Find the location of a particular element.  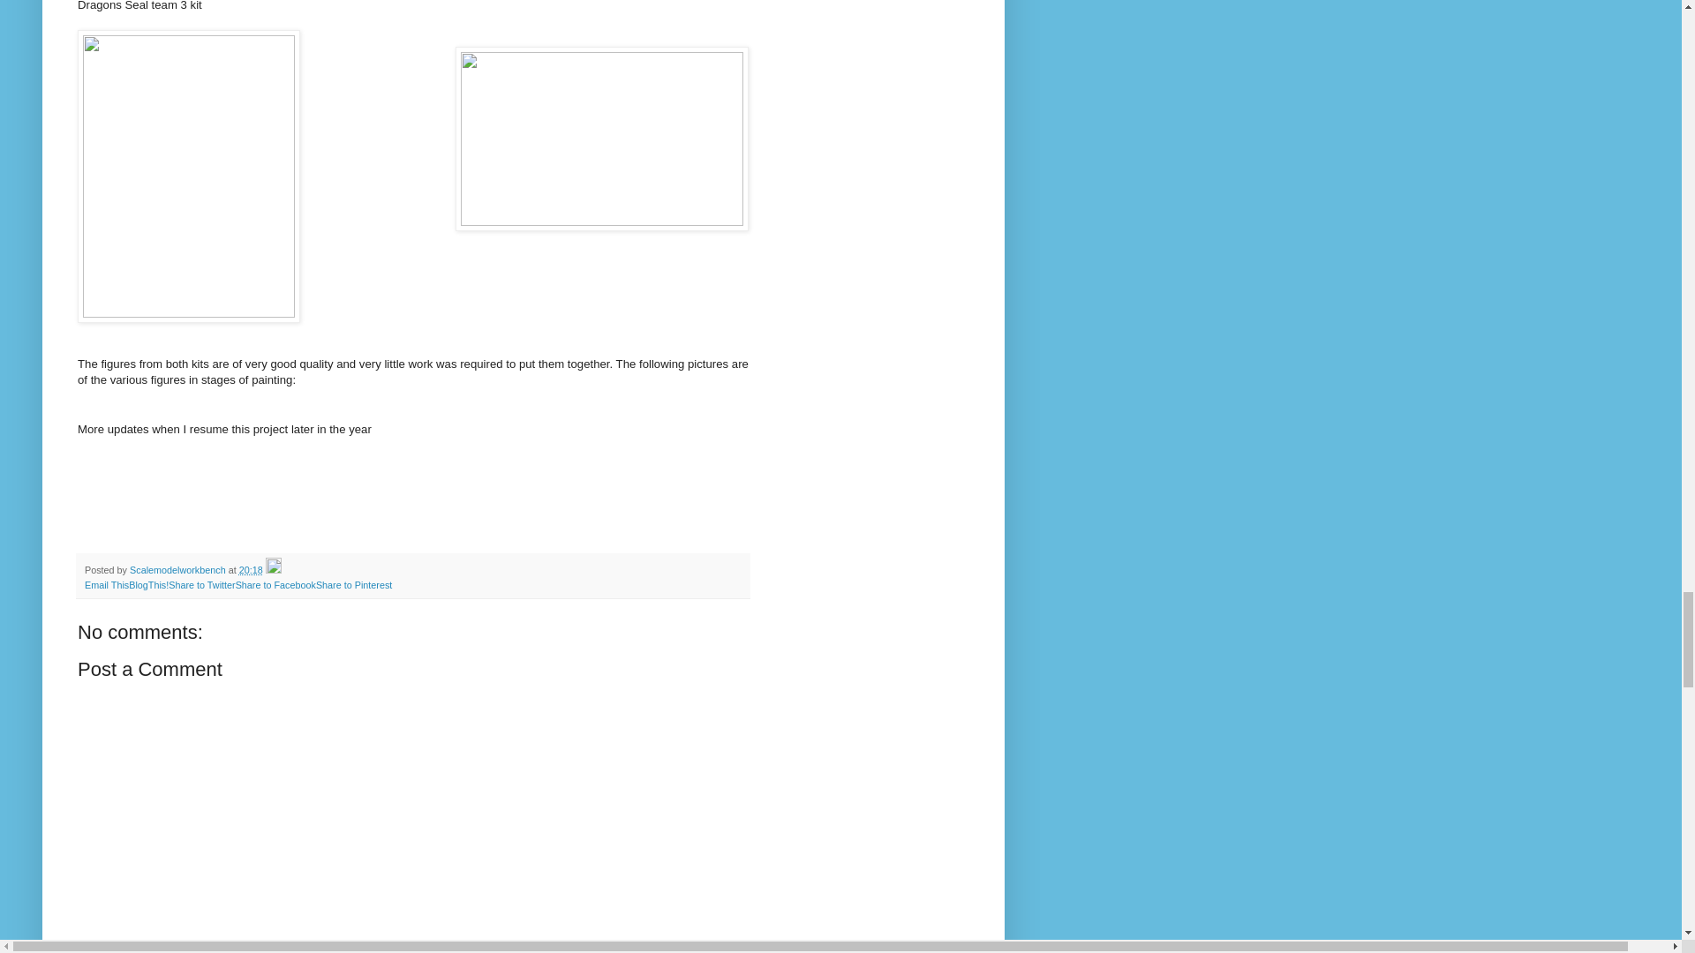

Scalemodelworkbench is located at coordinates (179, 570).